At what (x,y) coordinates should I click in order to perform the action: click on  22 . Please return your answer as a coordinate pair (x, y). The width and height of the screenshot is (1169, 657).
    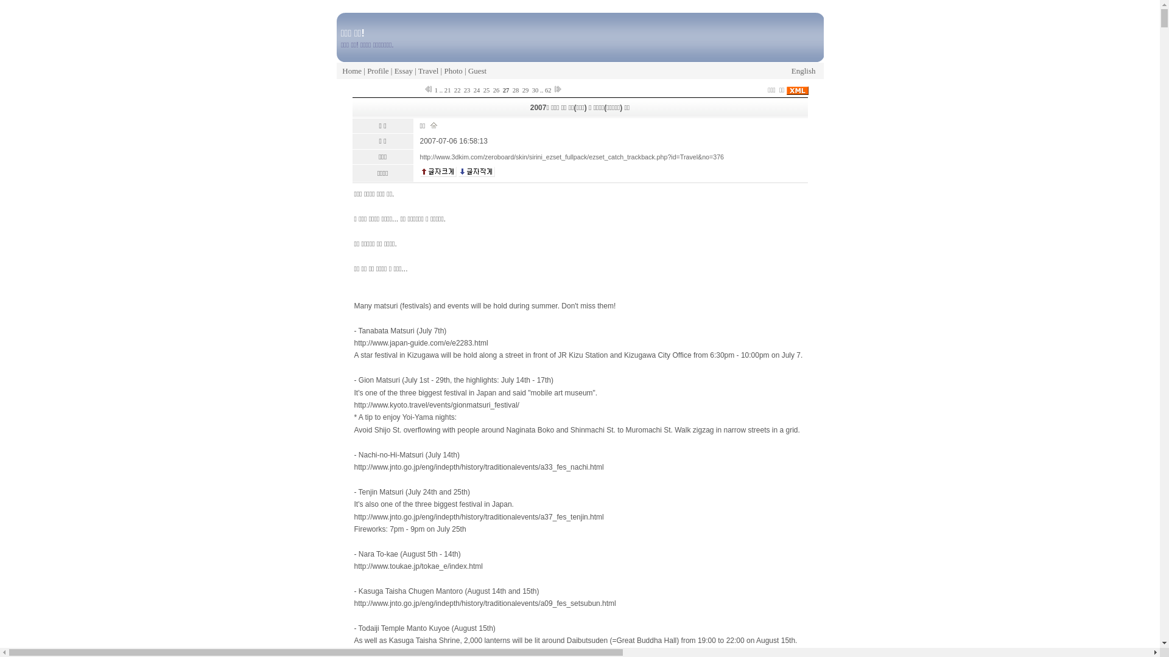
    Looking at the image, I should click on (457, 90).